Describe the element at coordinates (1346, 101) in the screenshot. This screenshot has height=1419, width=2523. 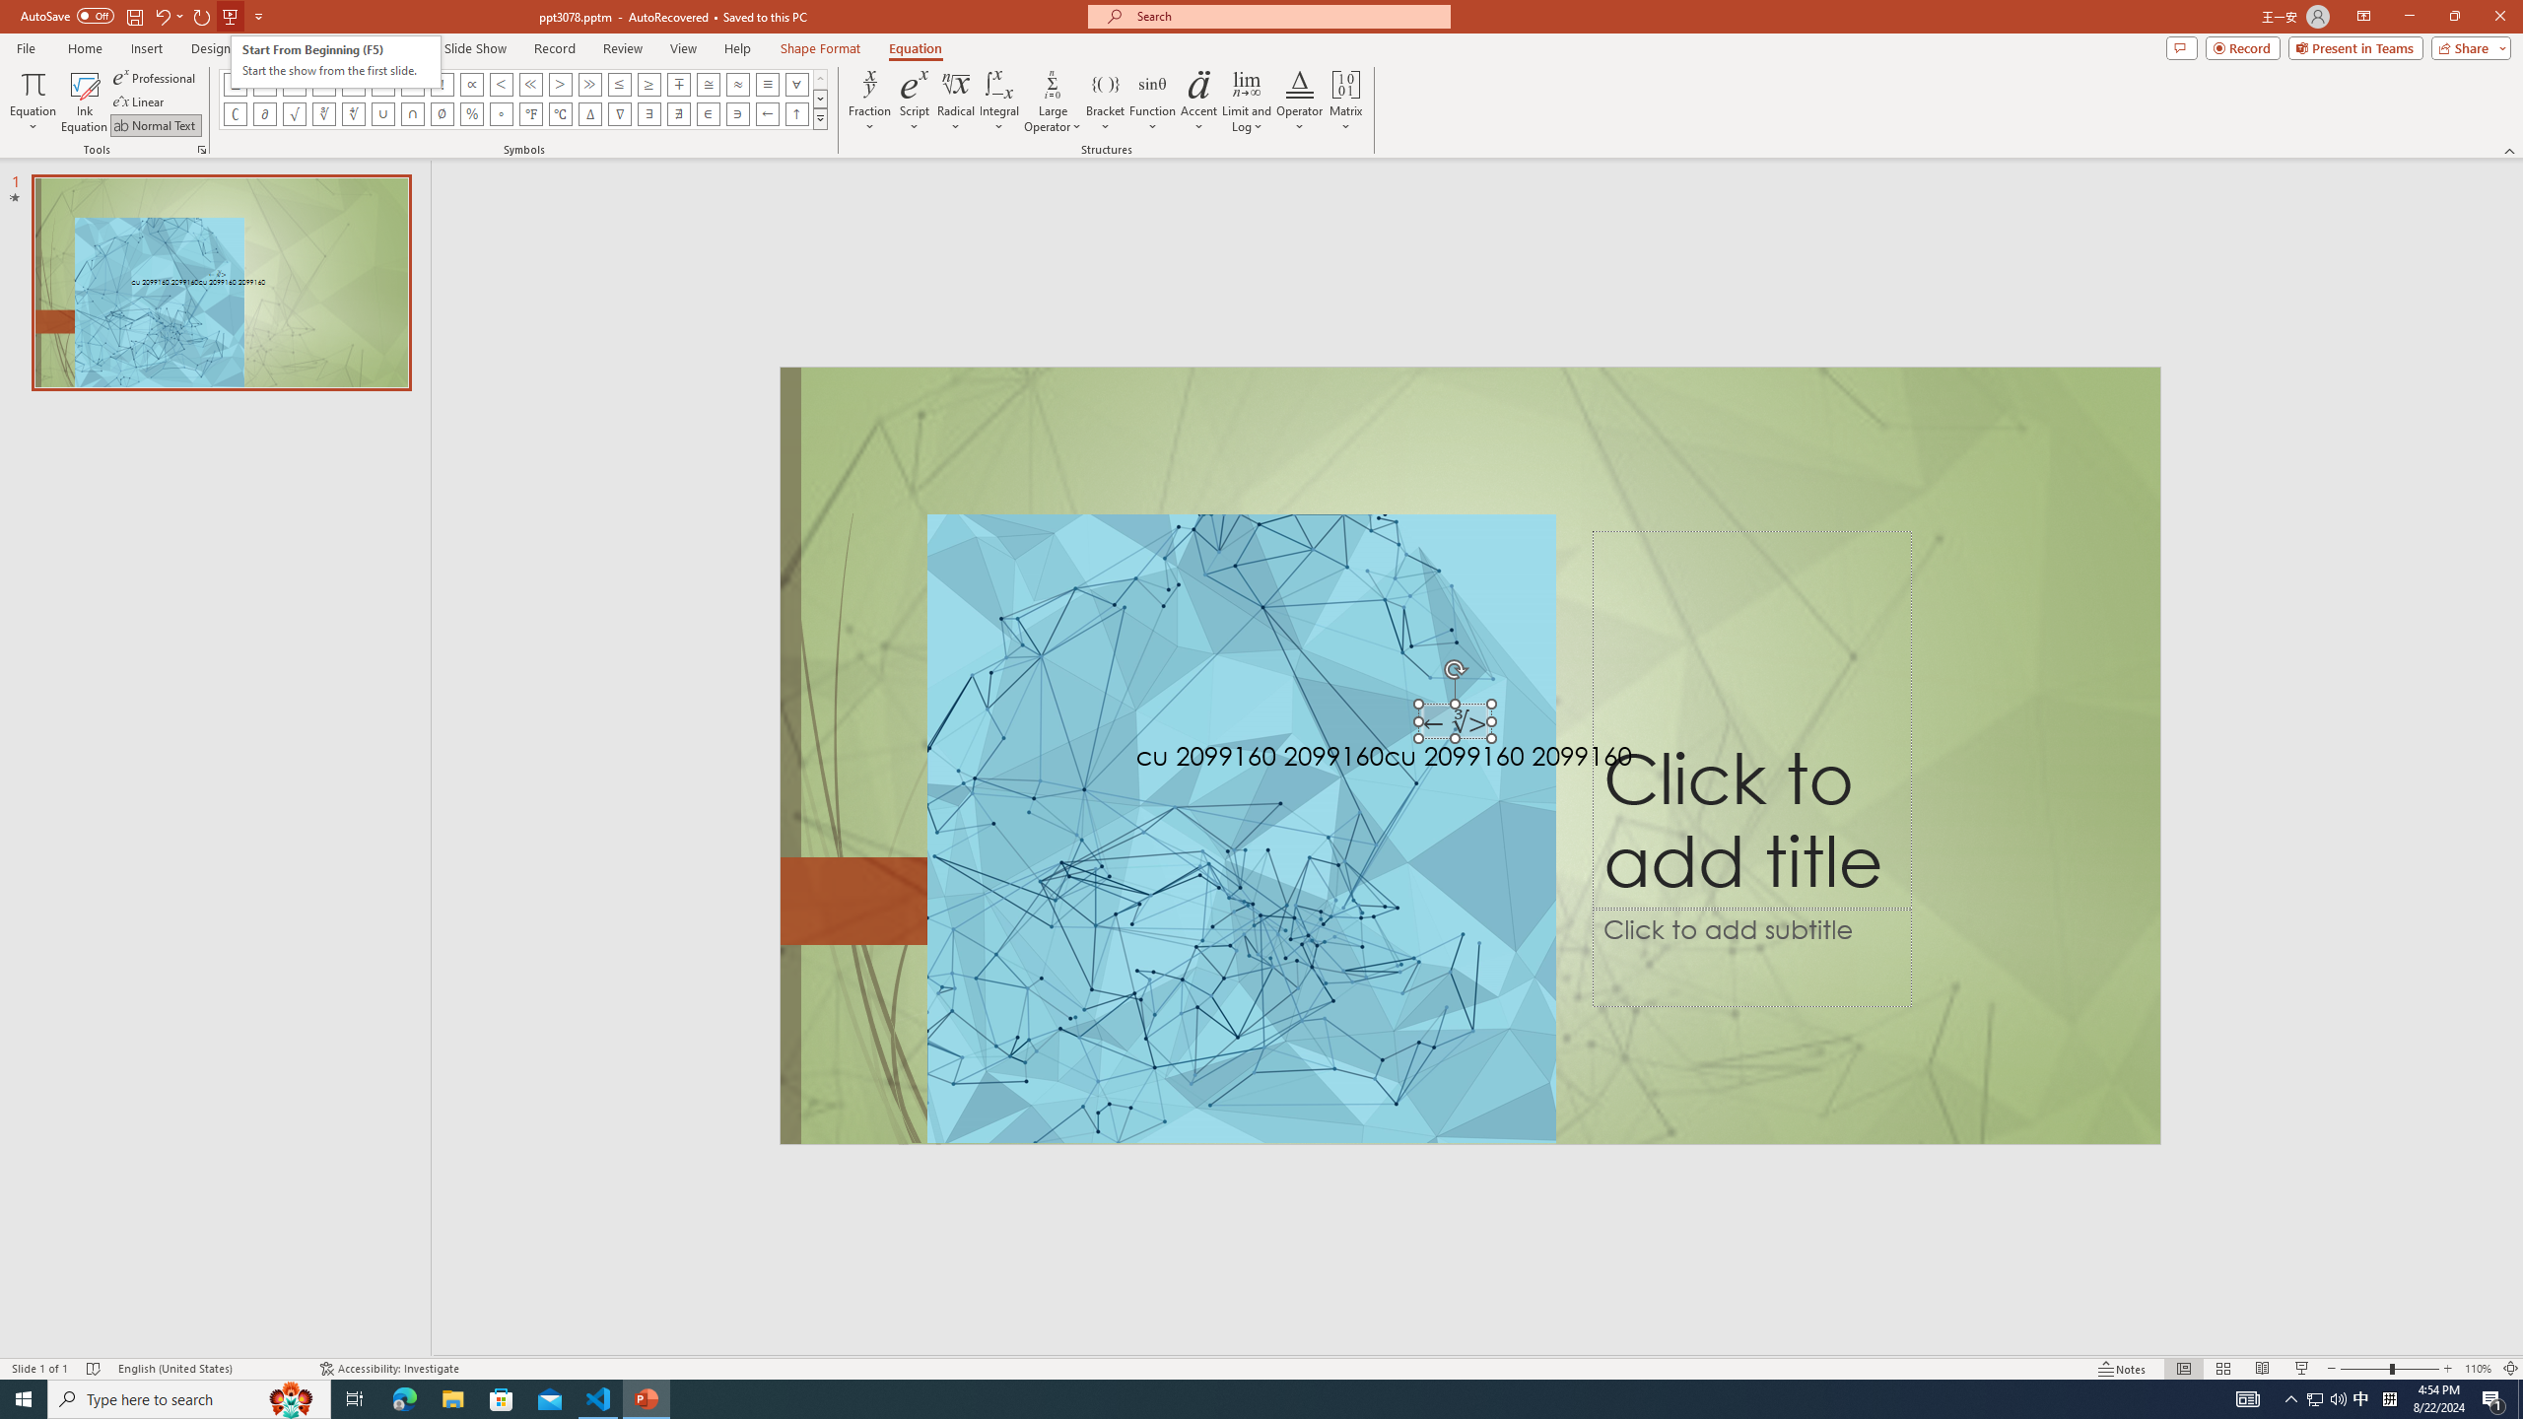
I see `Matrix` at that location.